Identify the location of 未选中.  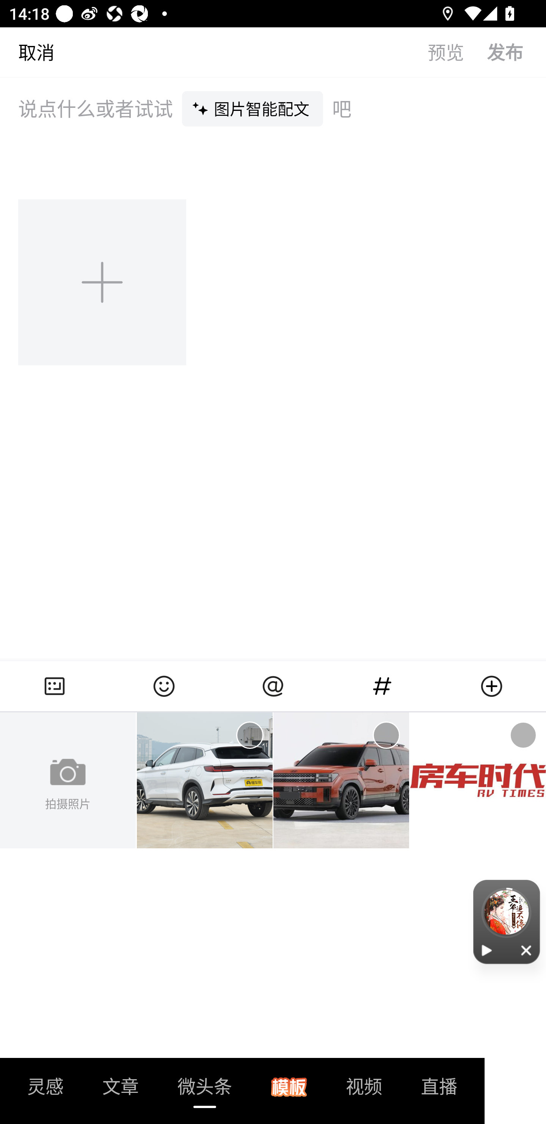
(523, 735).